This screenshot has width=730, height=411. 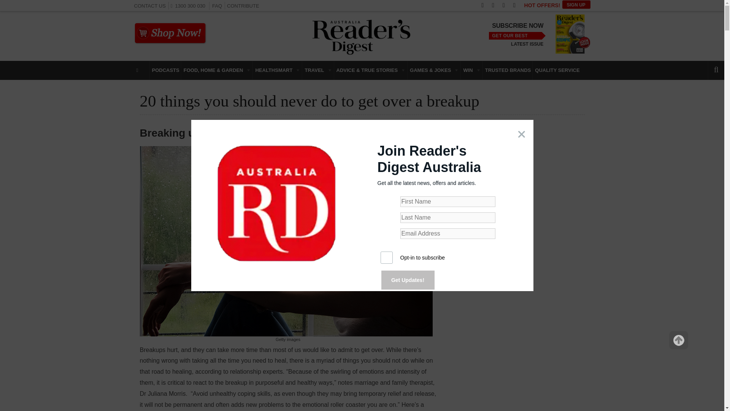 What do you see at coordinates (149, 5) in the screenshot?
I see `CONTACT US` at bounding box center [149, 5].